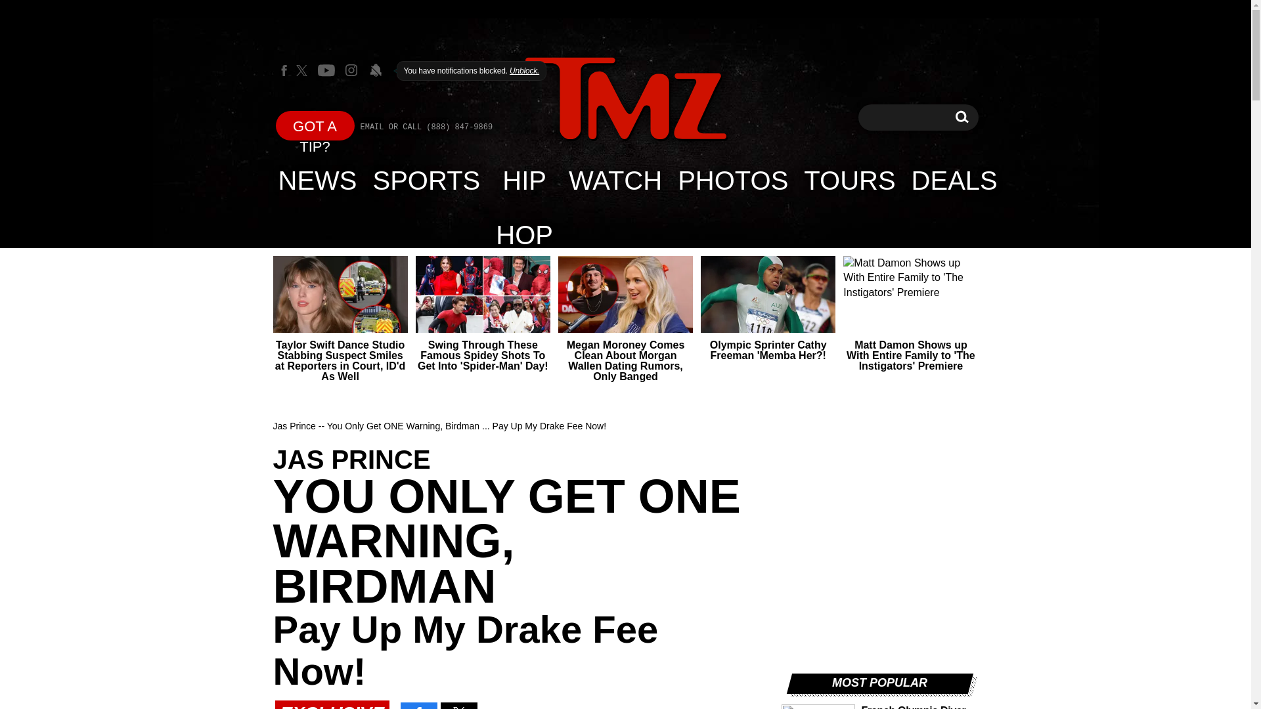 This screenshot has height=709, width=1261. What do you see at coordinates (615, 180) in the screenshot?
I see `WATCH` at bounding box center [615, 180].